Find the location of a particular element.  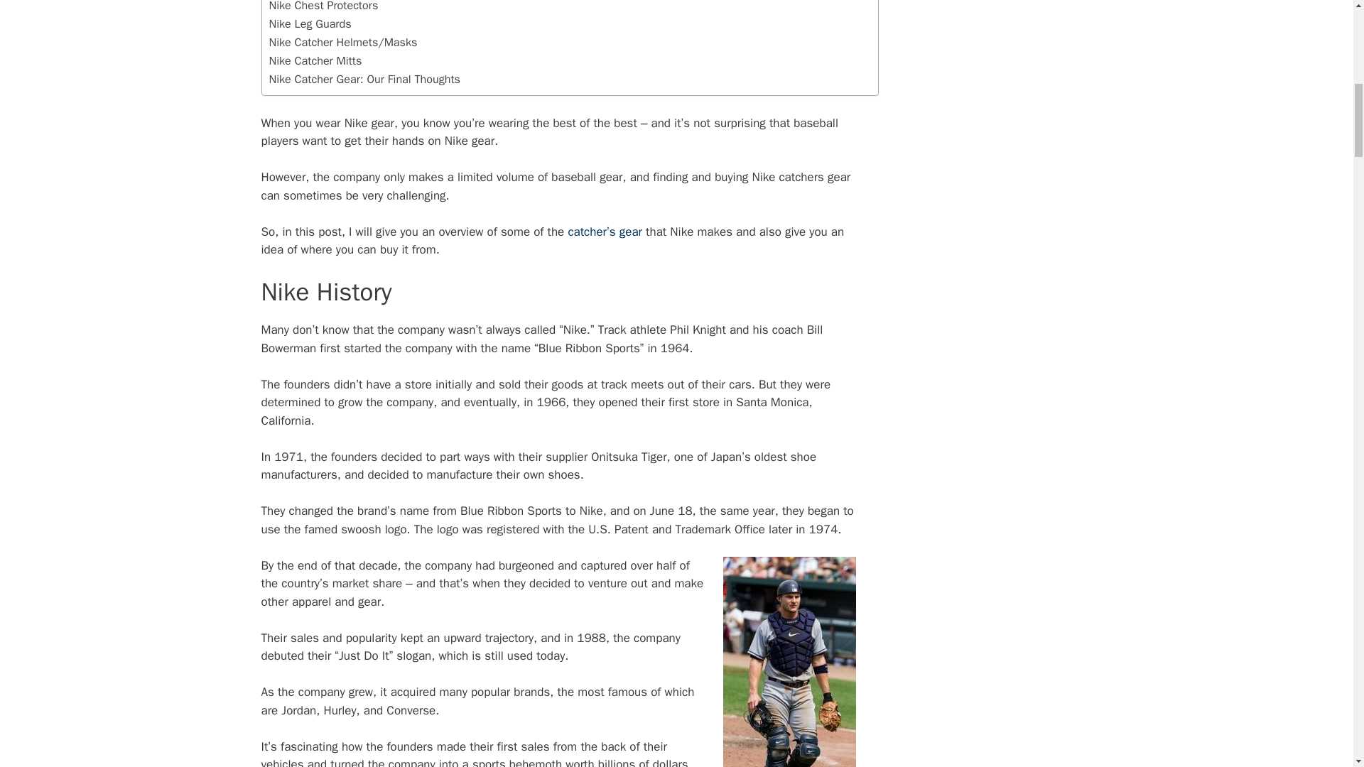

Nike Catcher Gear: Our Final Thoughts is located at coordinates (364, 79).